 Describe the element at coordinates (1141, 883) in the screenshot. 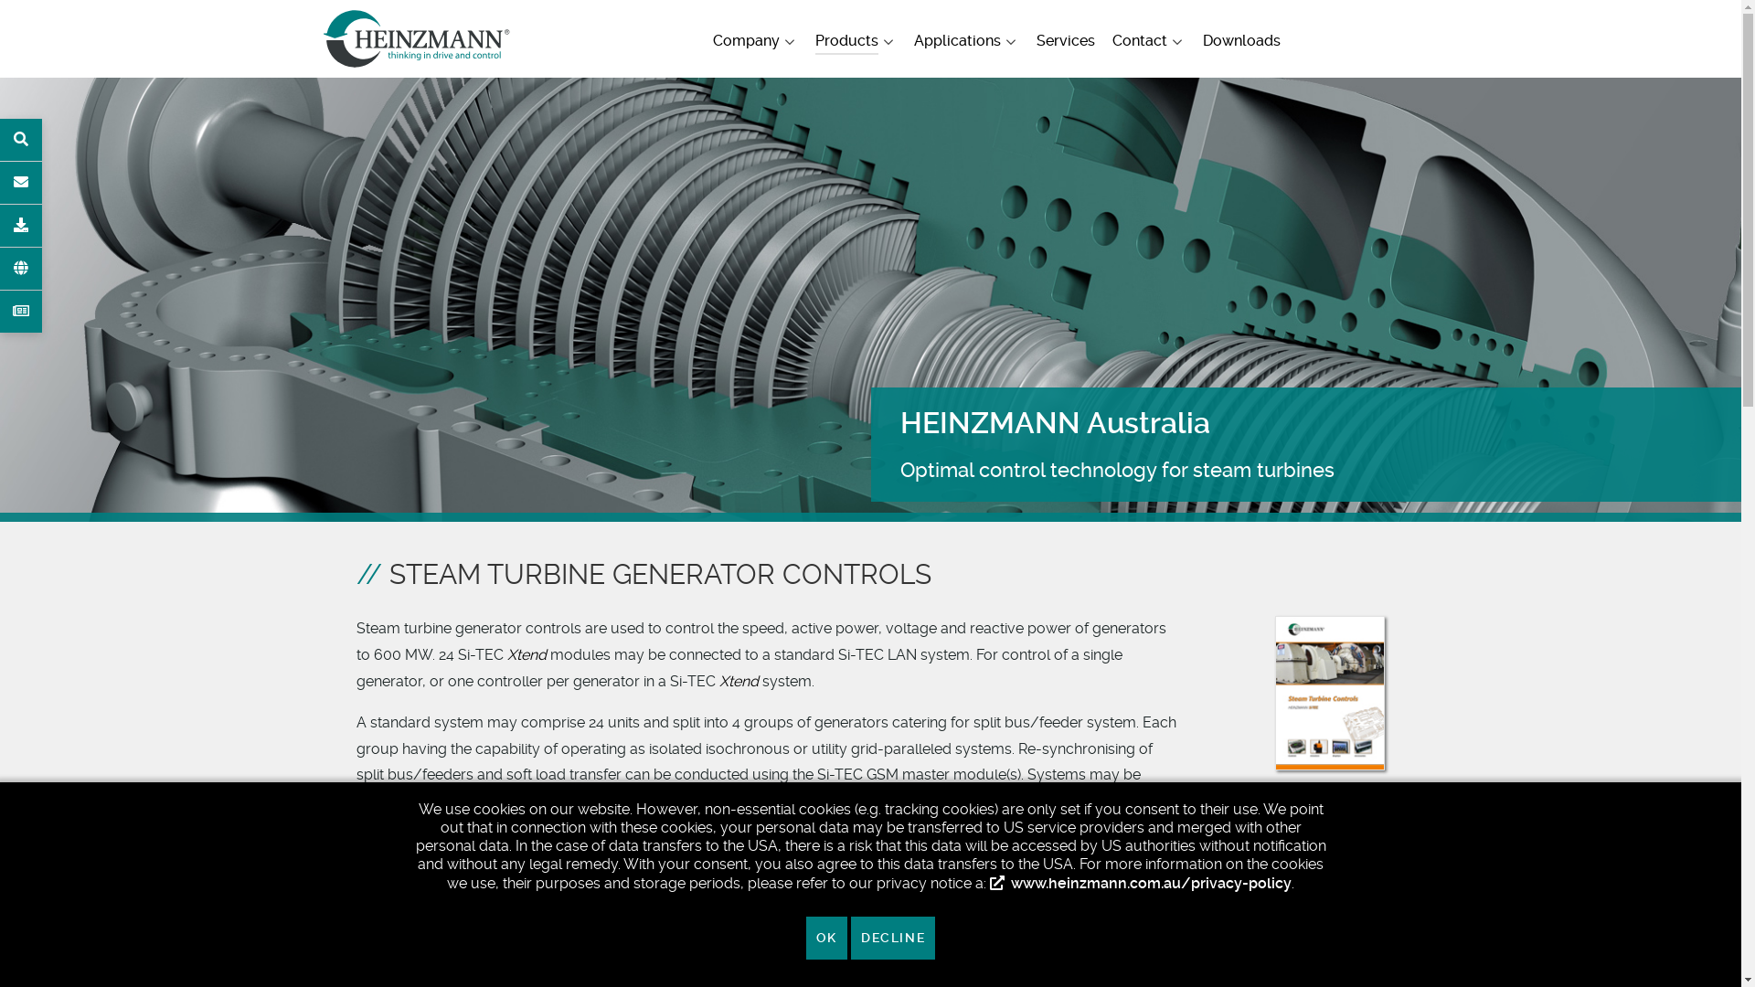

I see `www.heinzmann.com.au/privacy-policy` at that location.